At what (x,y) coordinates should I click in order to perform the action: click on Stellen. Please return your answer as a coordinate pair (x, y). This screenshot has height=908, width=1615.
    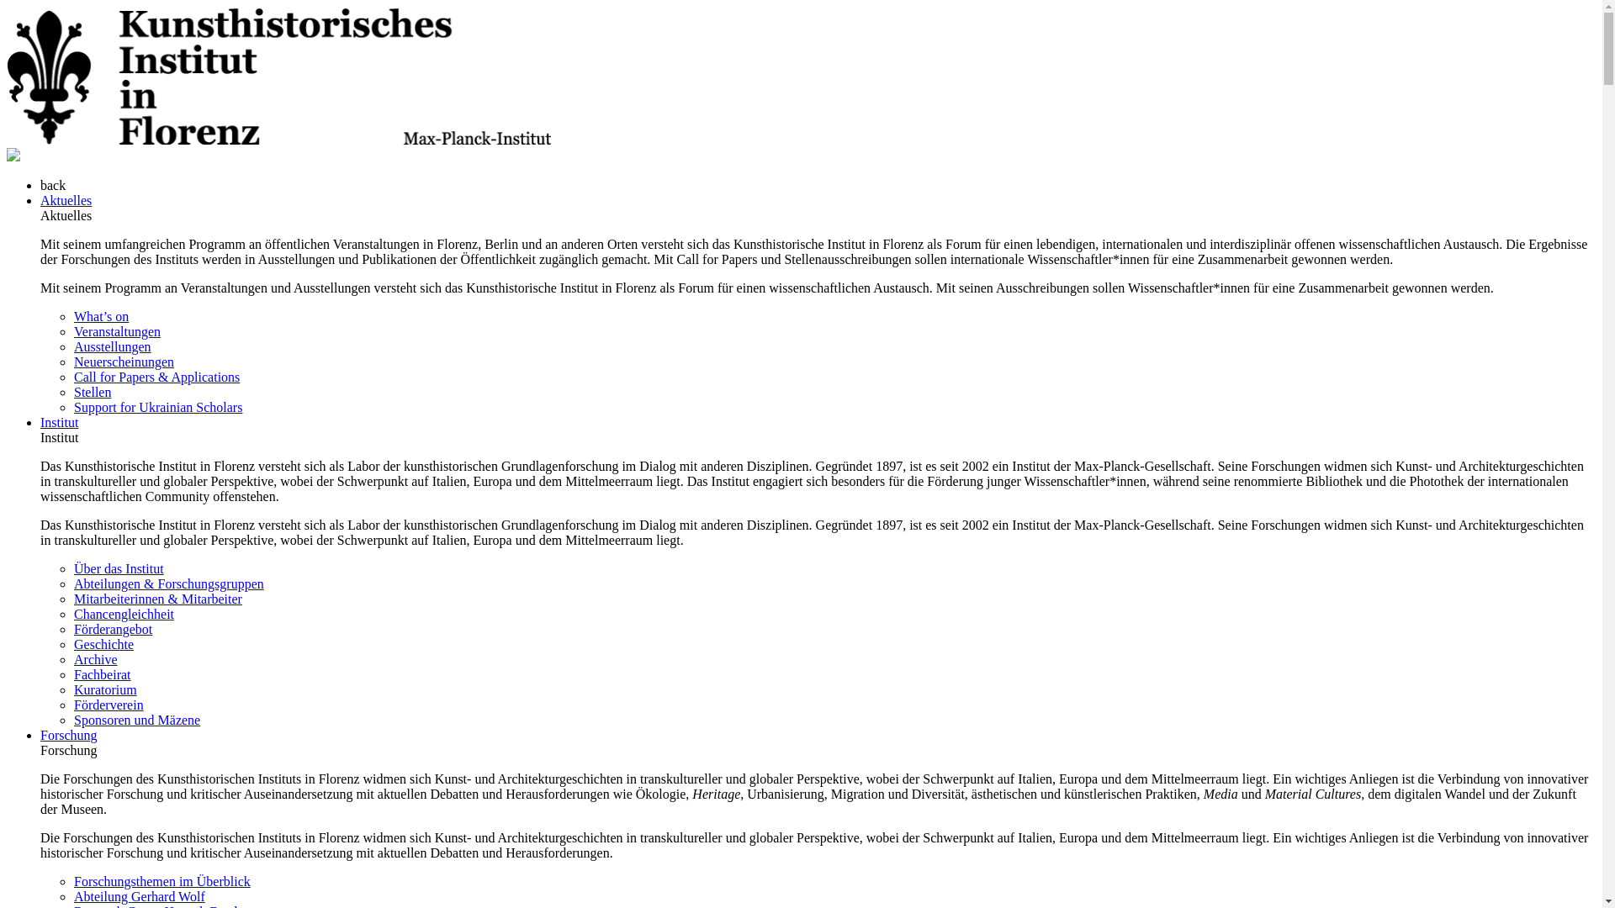
    Looking at the image, I should click on (93, 392).